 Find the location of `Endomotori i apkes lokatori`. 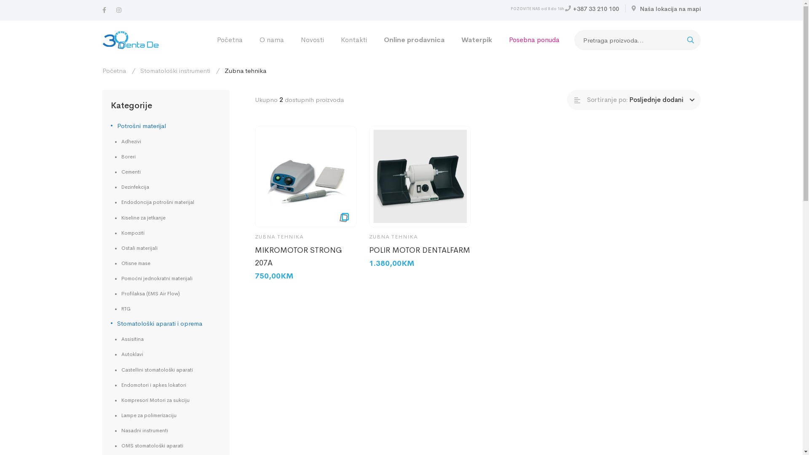

Endomotori i apkes lokatori is located at coordinates (150, 385).